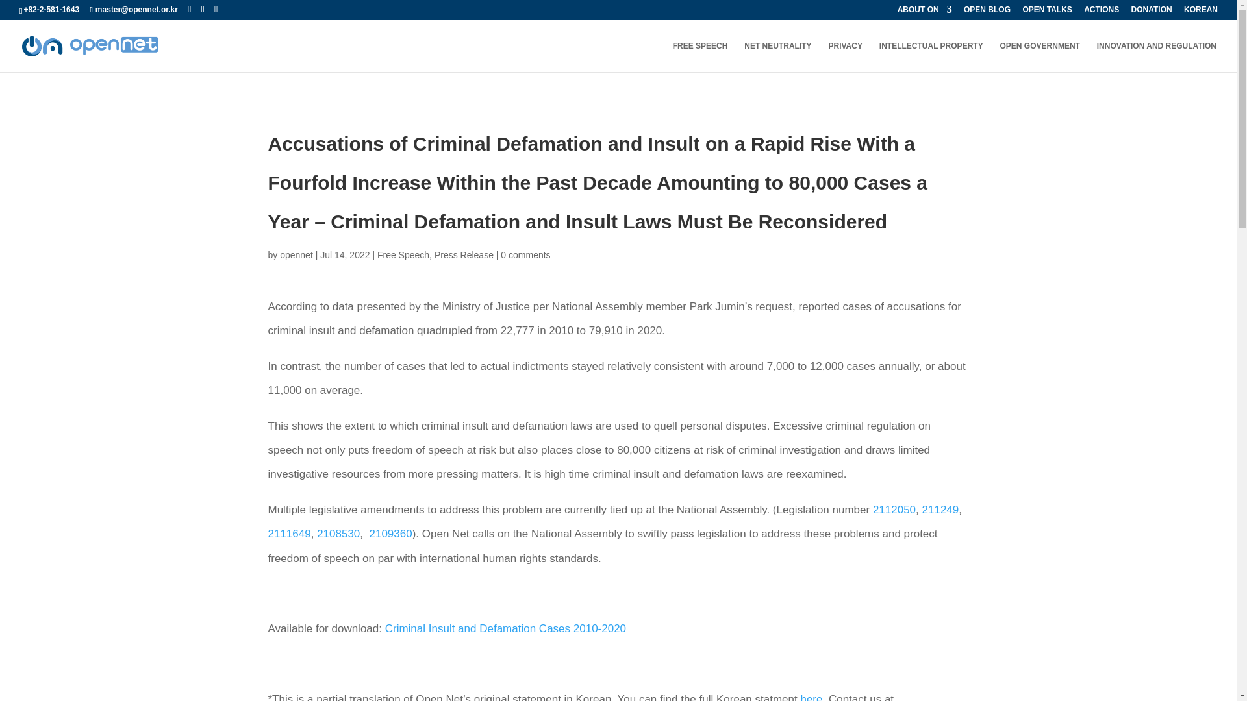 The height and width of the screenshot is (701, 1247). I want to click on ABOUT ON, so click(925, 12).